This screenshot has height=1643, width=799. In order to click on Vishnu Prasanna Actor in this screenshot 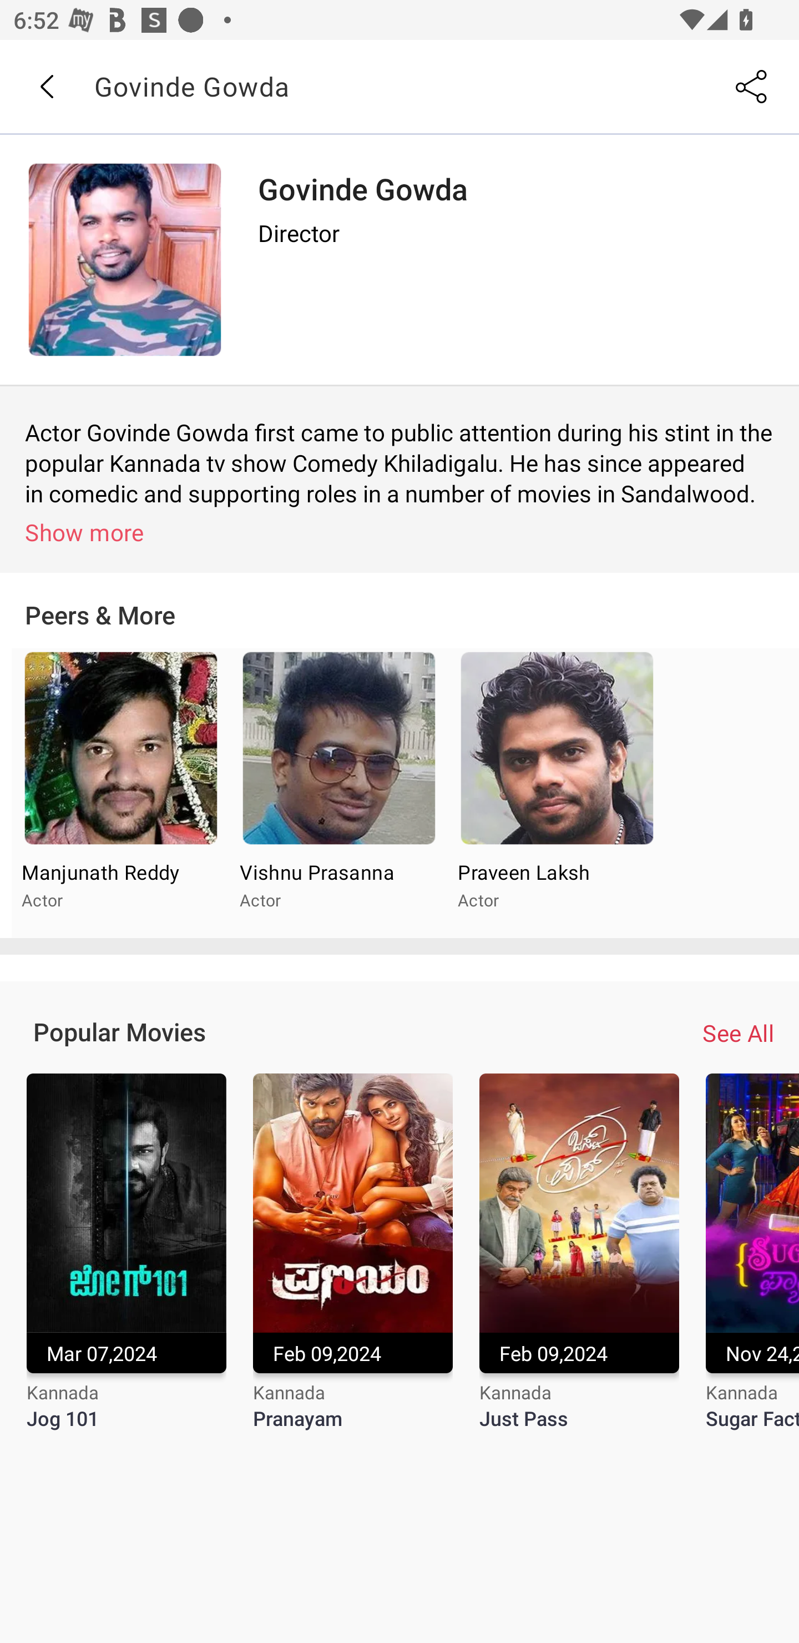, I will do `click(338, 794)`.